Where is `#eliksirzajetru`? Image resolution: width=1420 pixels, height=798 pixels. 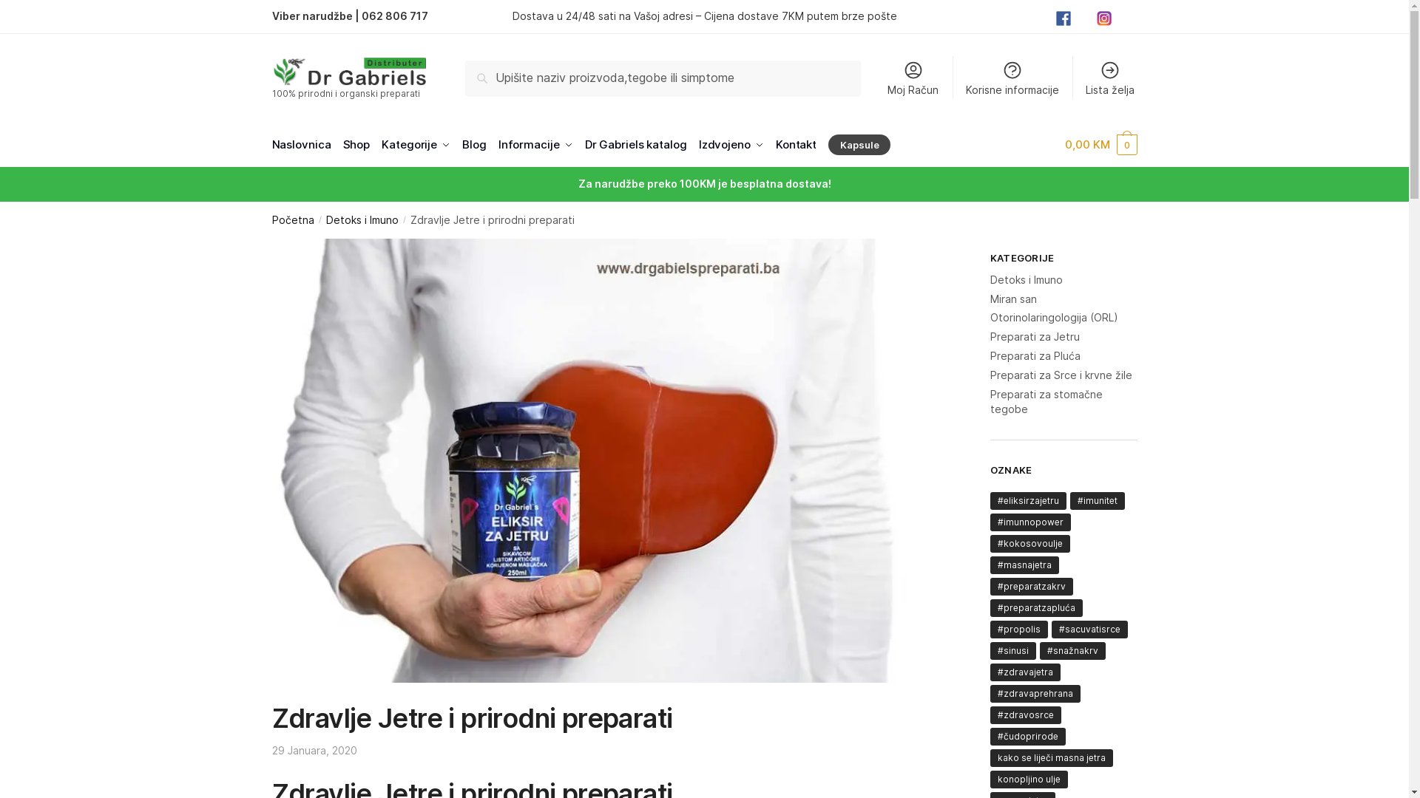 #eliksirzajetru is located at coordinates (1028, 501).